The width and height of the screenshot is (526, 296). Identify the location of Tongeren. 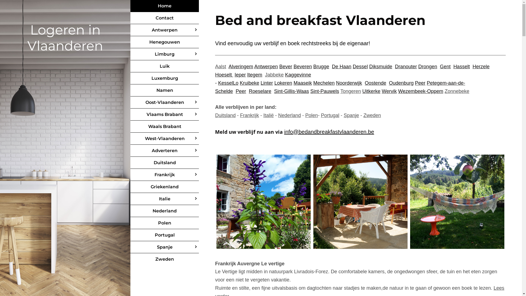
(351, 91).